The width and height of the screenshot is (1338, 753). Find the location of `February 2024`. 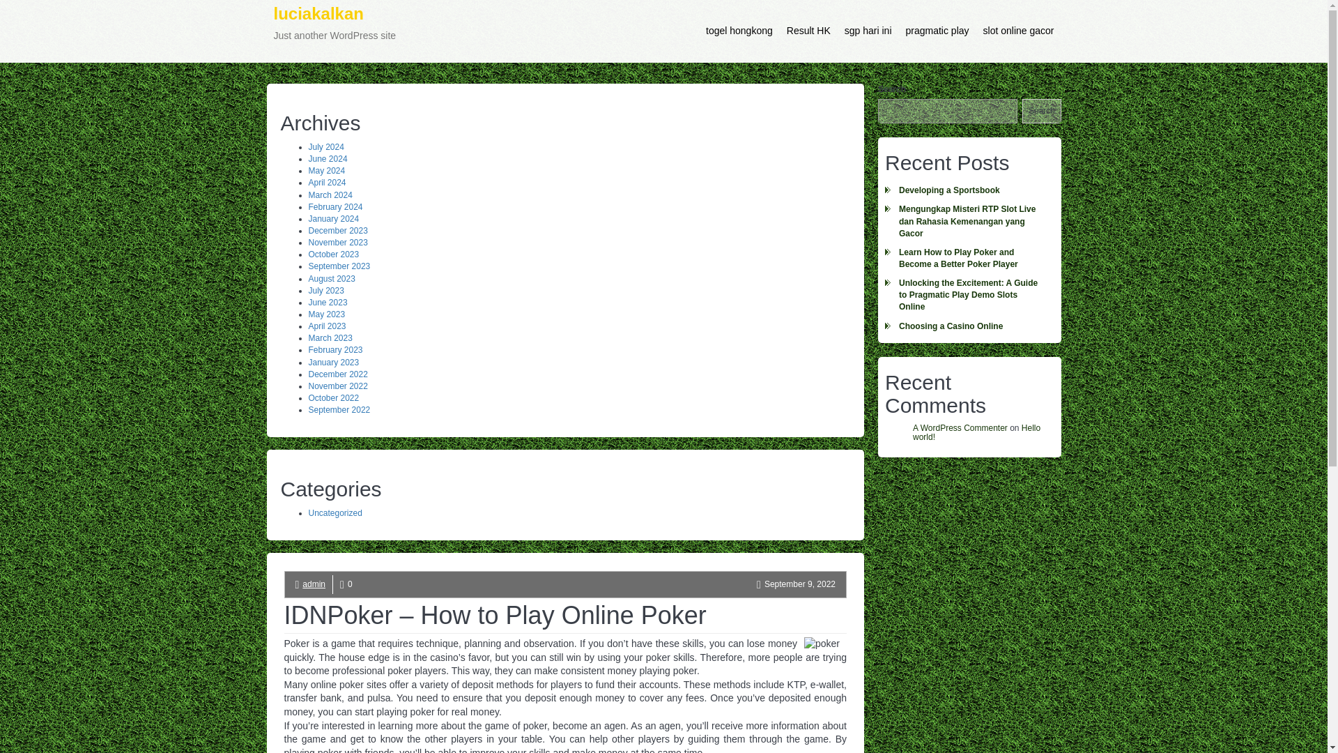

February 2024 is located at coordinates (333, 363).